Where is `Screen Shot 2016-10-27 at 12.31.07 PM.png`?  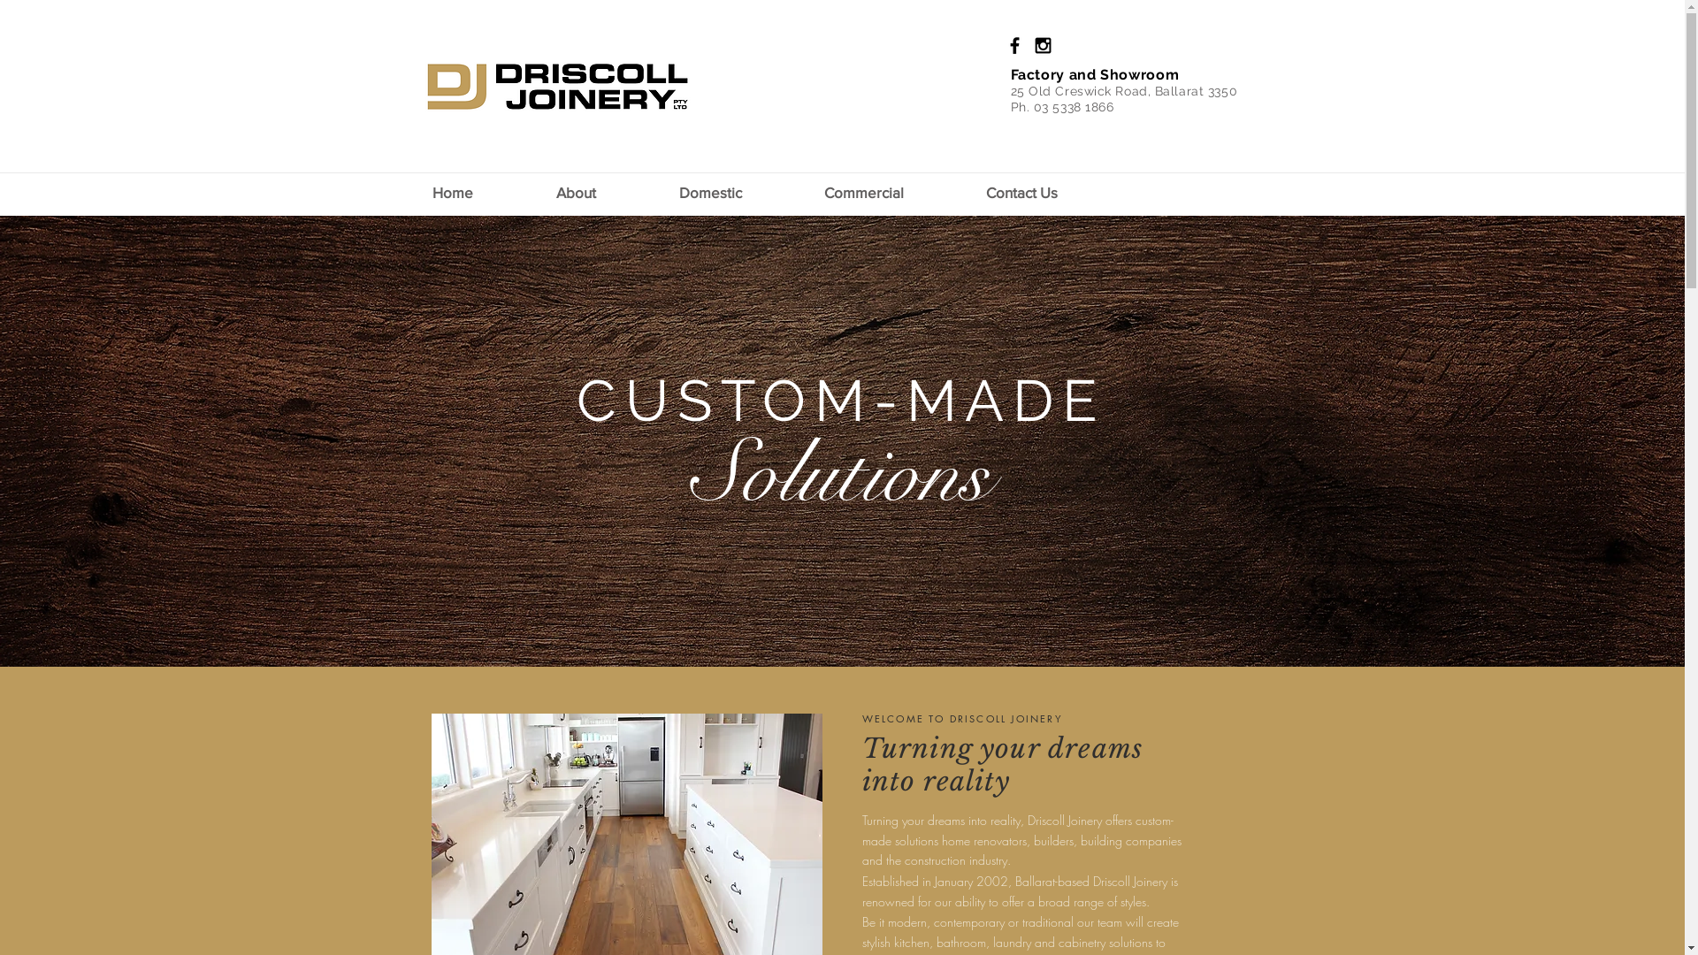 Screen Shot 2016-10-27 at 12.31.07 PM.png is located at coordinates (557, 88).